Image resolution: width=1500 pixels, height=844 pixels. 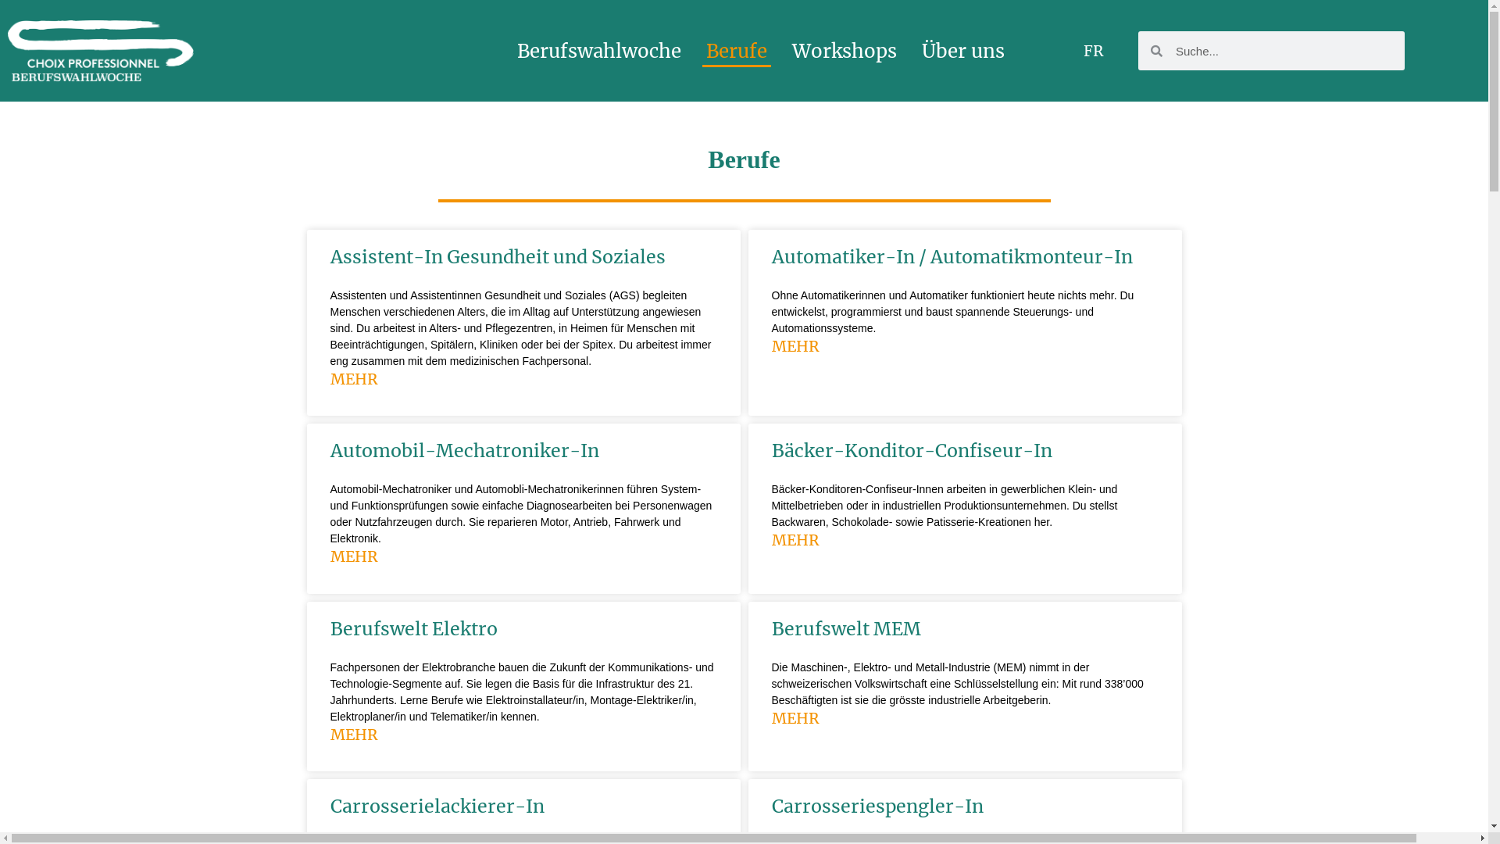 I want to click on Automatiker-In / Automatikmonteur-In, so click(x=952, y=256).